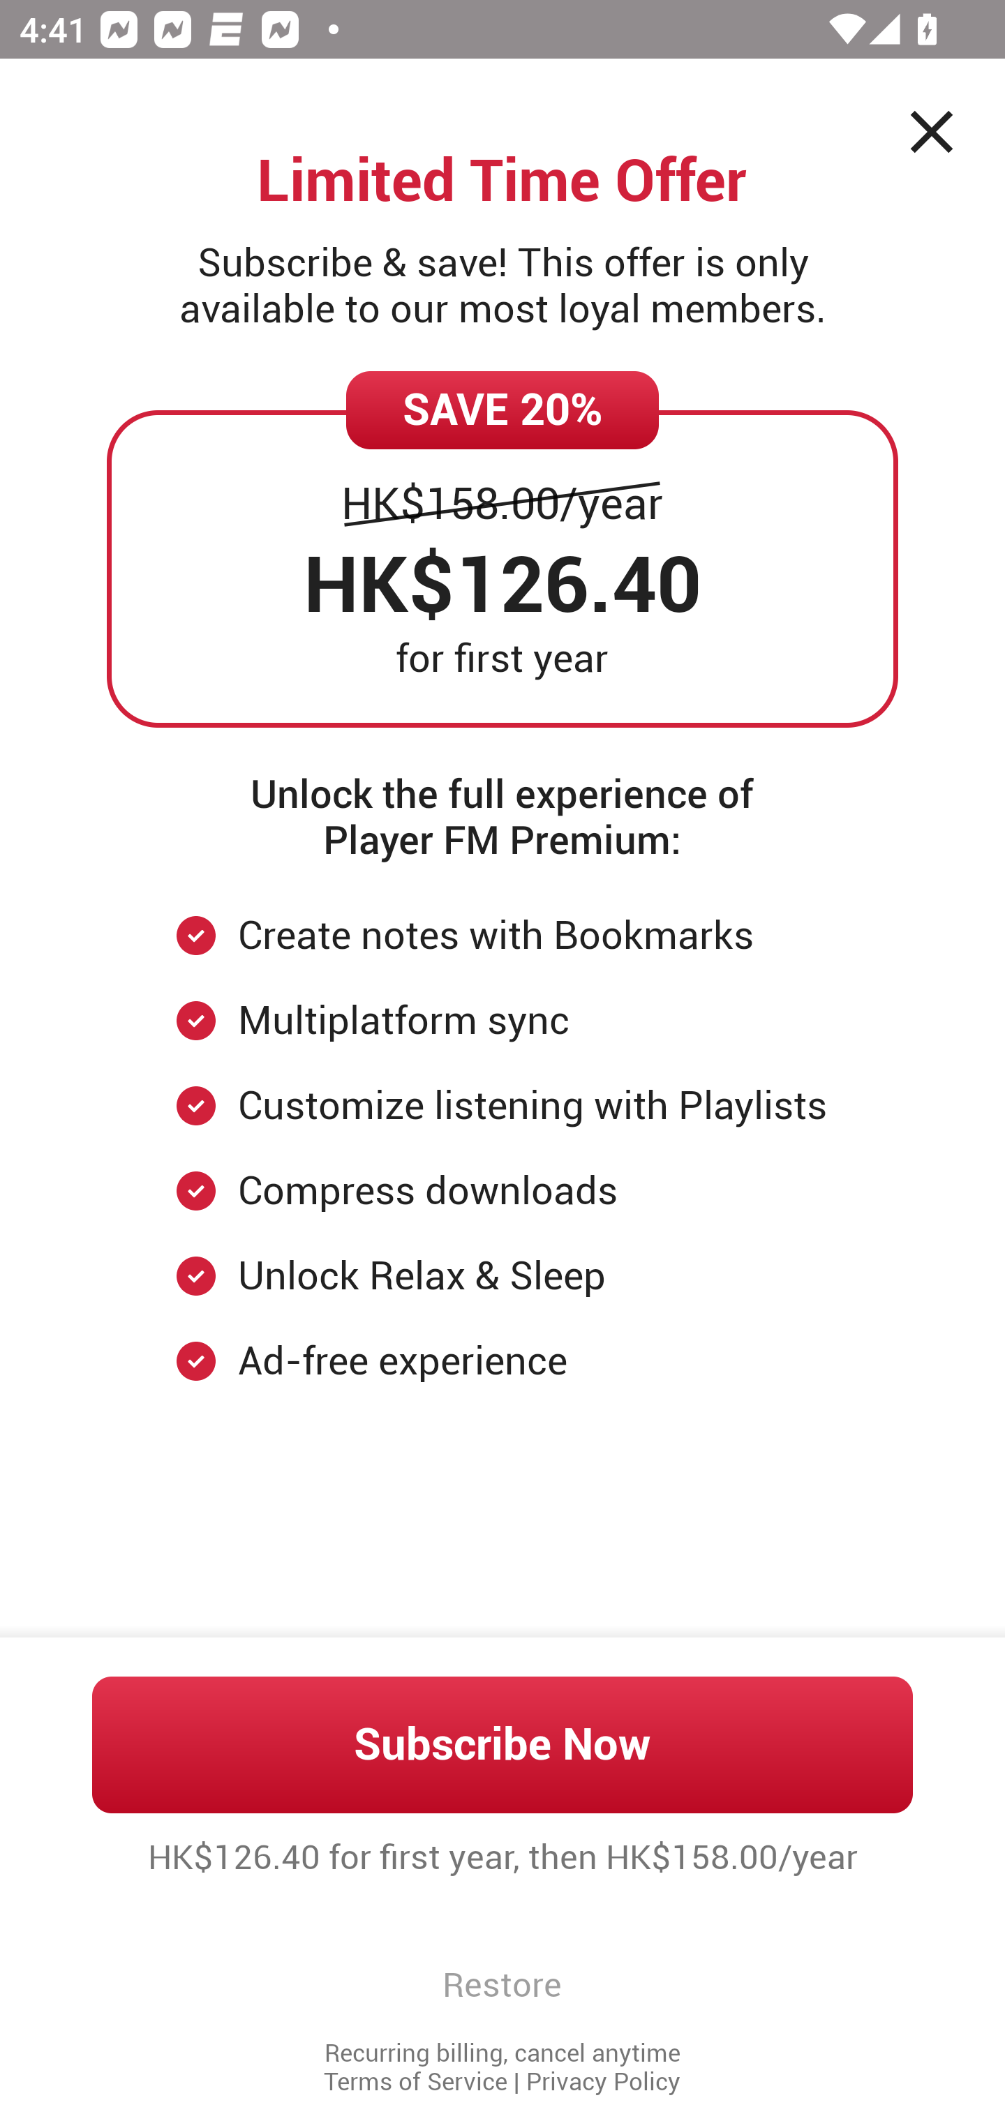 Image resolution: width=1005 pixels, height=2121 pixels. I want to click on Subscribe Now, so click(502, 1744).